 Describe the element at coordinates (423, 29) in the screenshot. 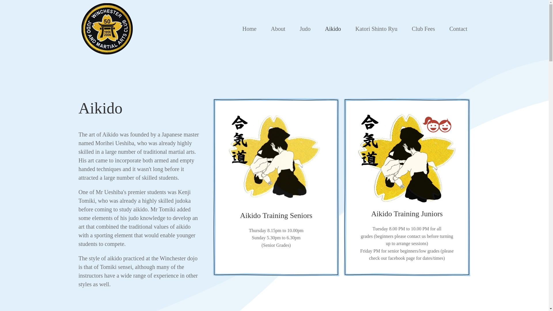

I see `Club Fees` at that location.